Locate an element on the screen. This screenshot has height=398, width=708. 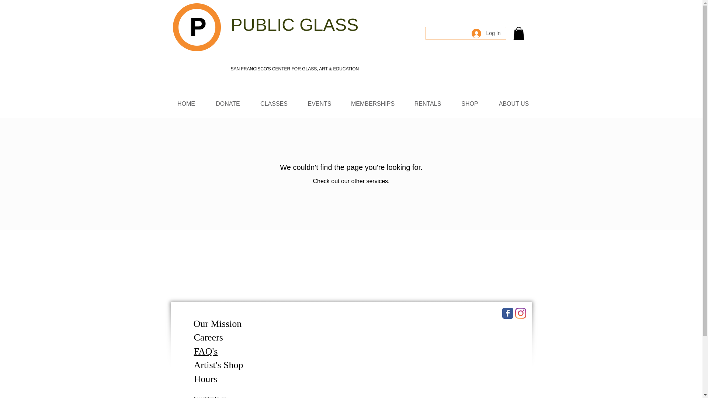
PUBLIC GLASS is located at coordinates (295, 27).